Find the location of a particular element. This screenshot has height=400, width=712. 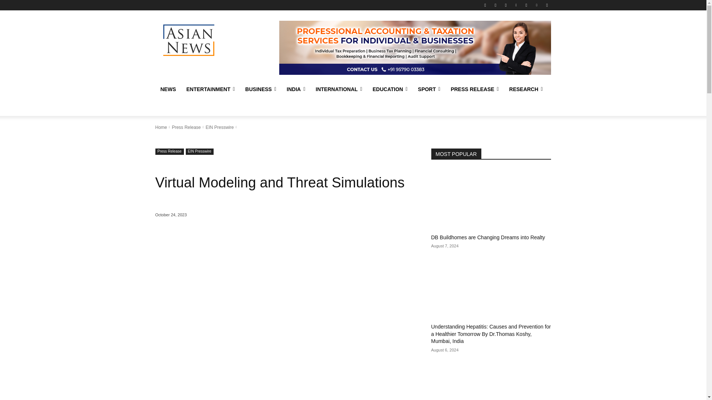

Tumblr is located at coordinates (526, 5).